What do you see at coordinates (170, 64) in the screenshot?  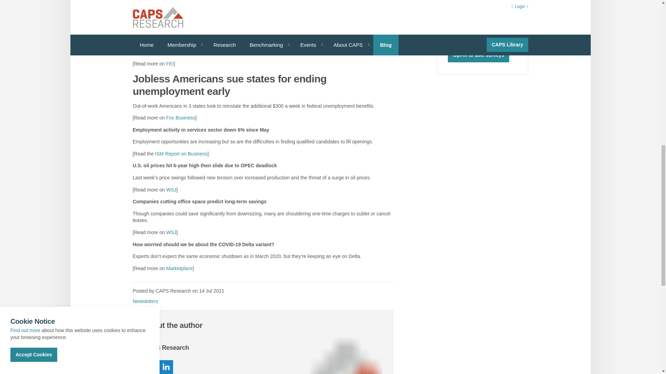 I see `FEI` at bounding box center [170, 64].